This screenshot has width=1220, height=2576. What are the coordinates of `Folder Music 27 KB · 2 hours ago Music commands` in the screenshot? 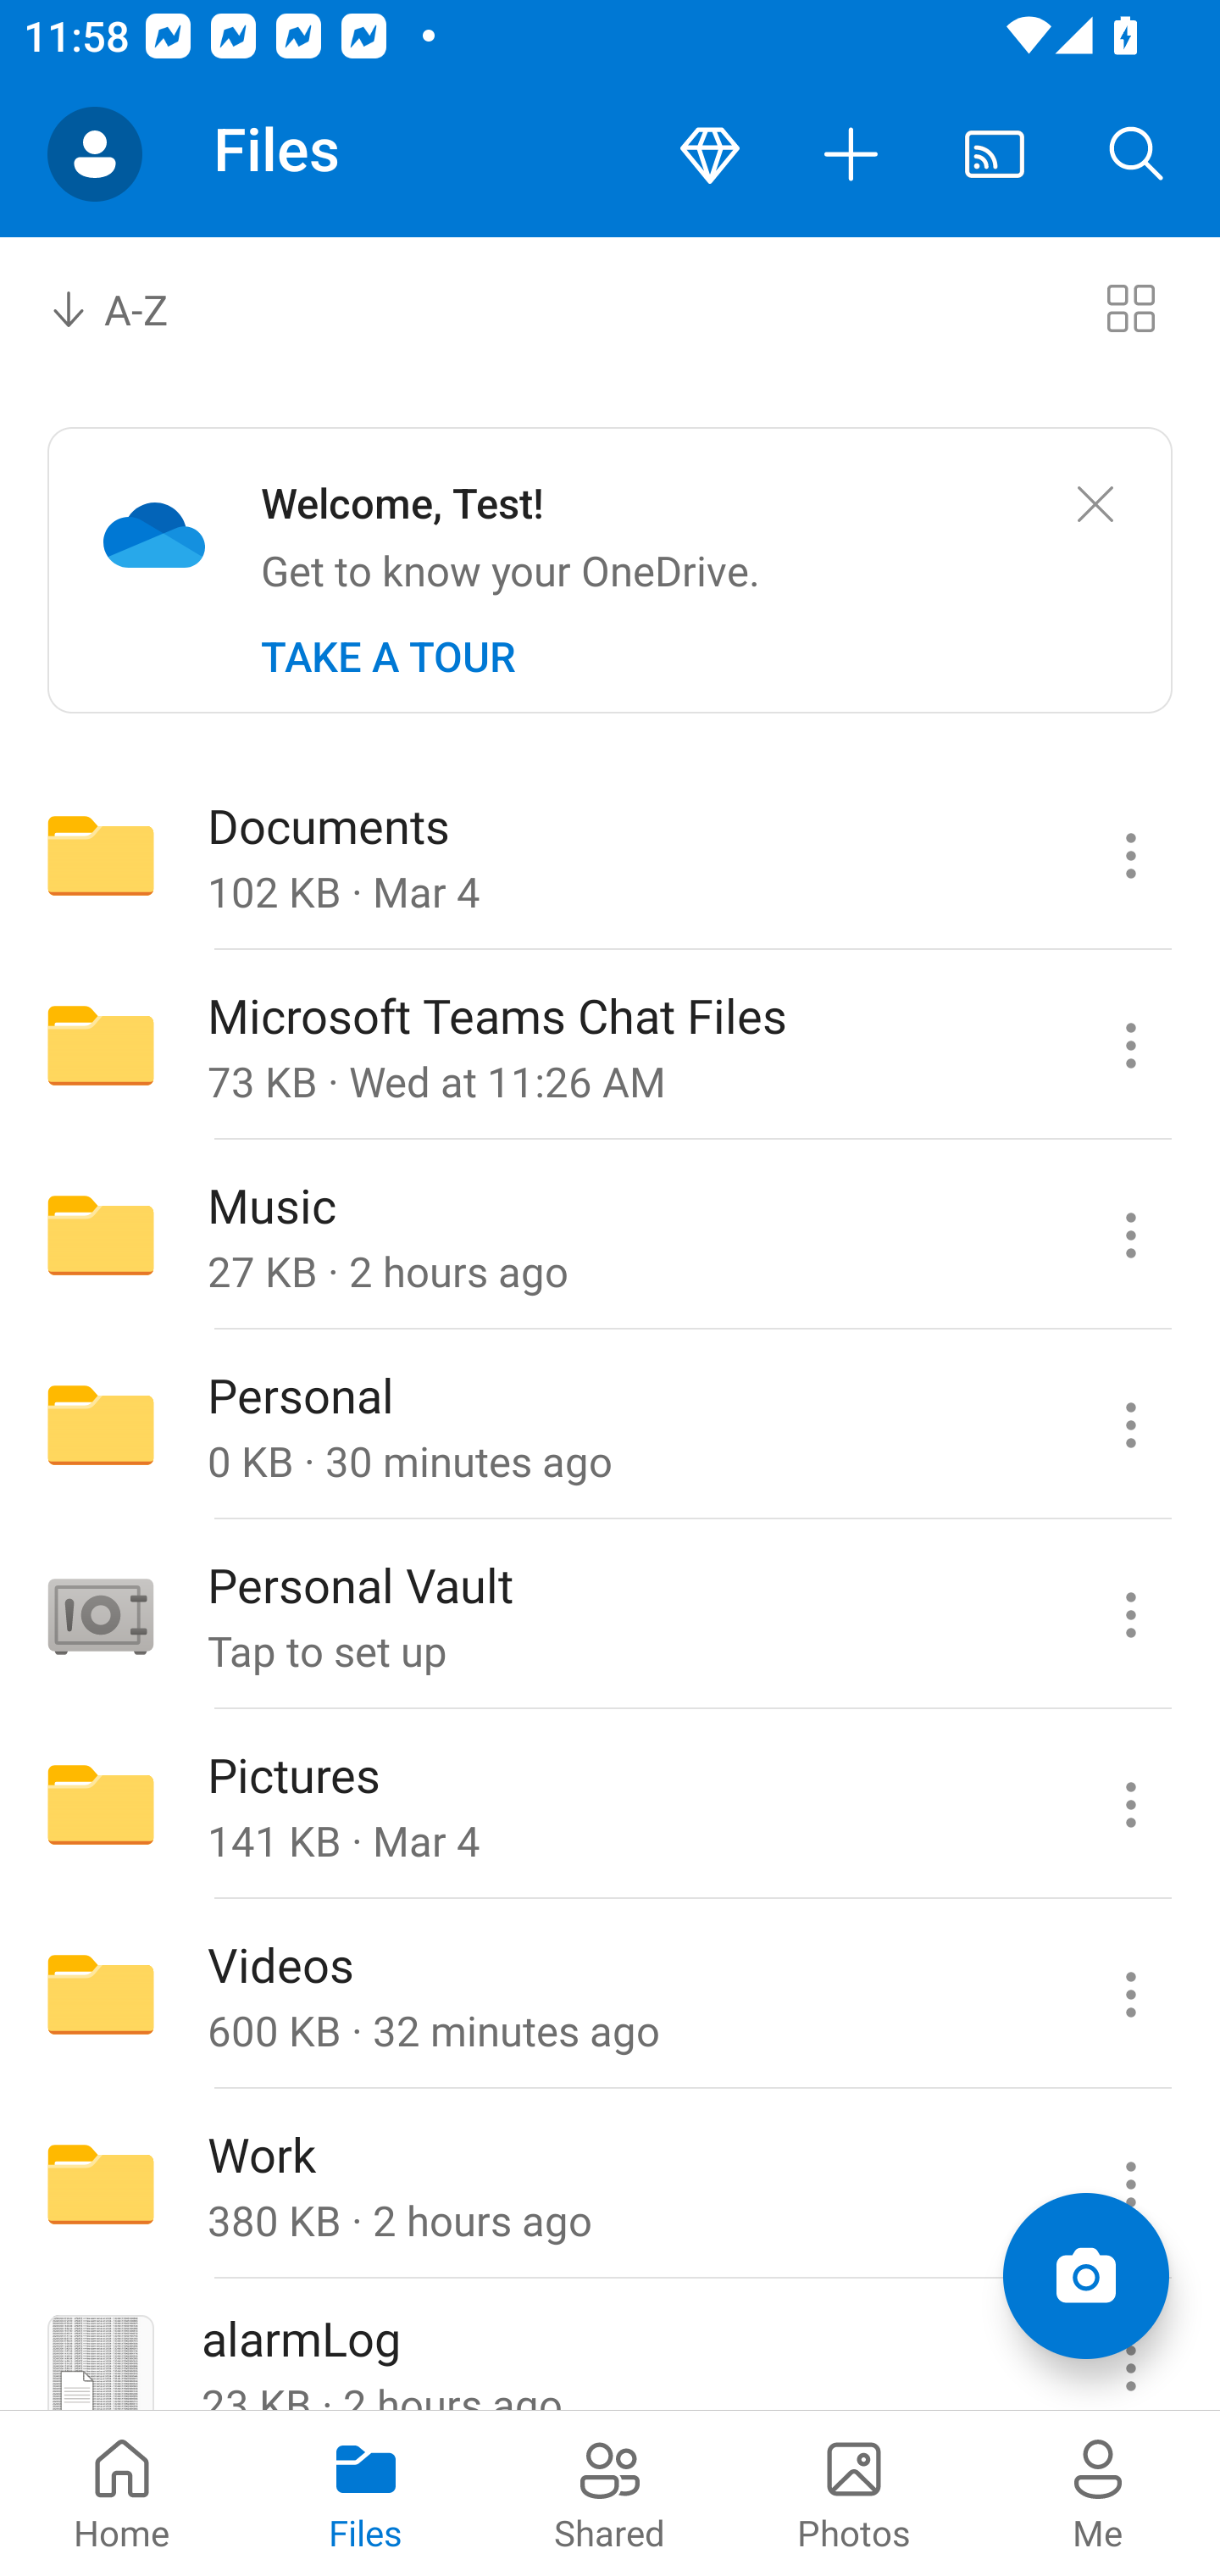 It's located at (610, 1235).